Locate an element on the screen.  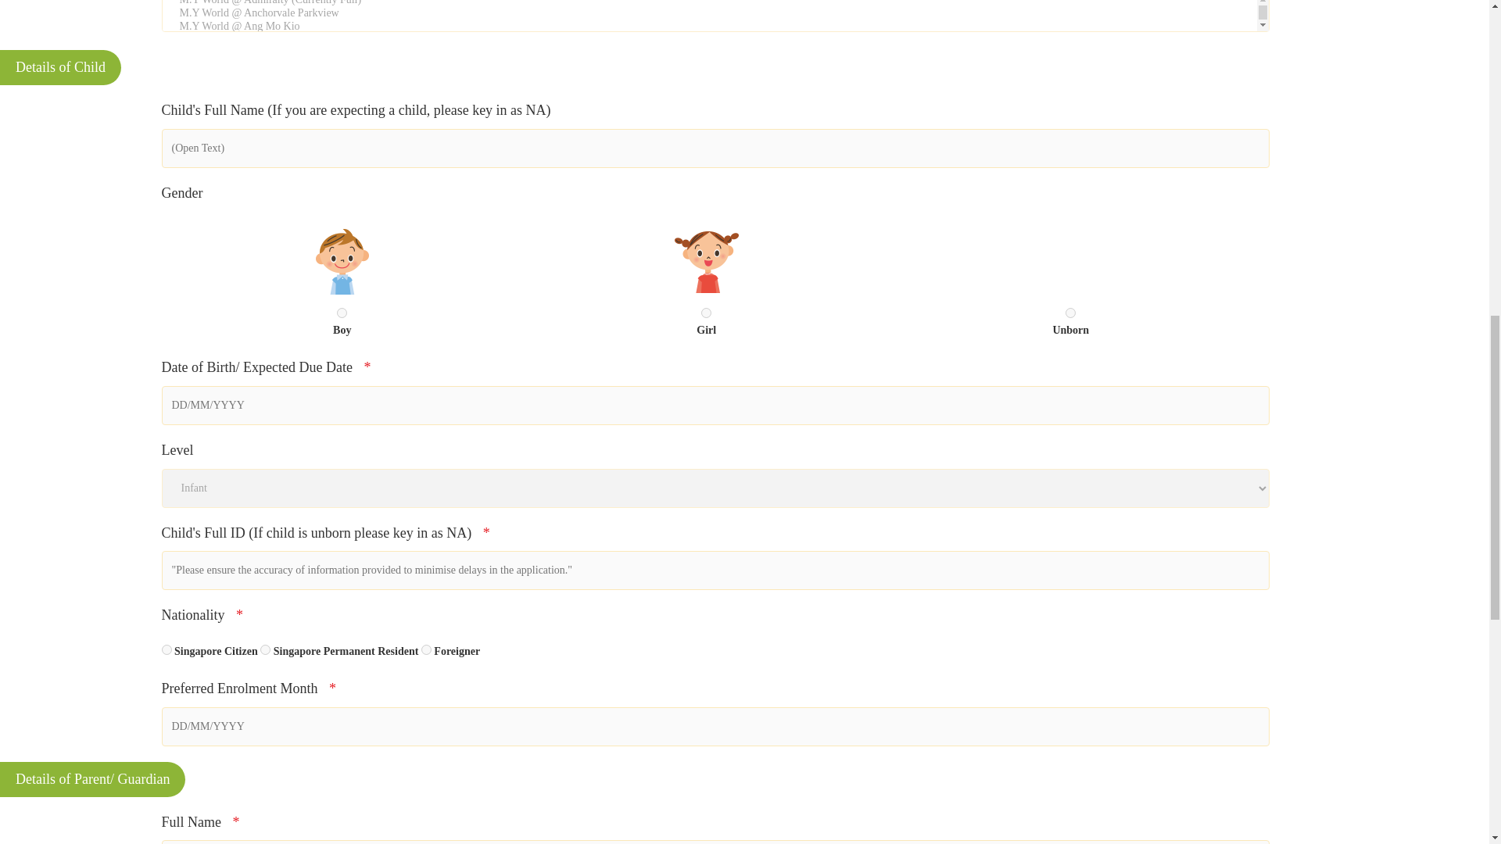
Foreigner is located at coordinates (427, 650).